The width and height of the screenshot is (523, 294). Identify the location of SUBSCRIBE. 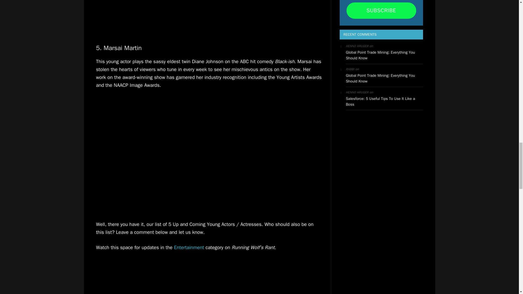
(381, 10).